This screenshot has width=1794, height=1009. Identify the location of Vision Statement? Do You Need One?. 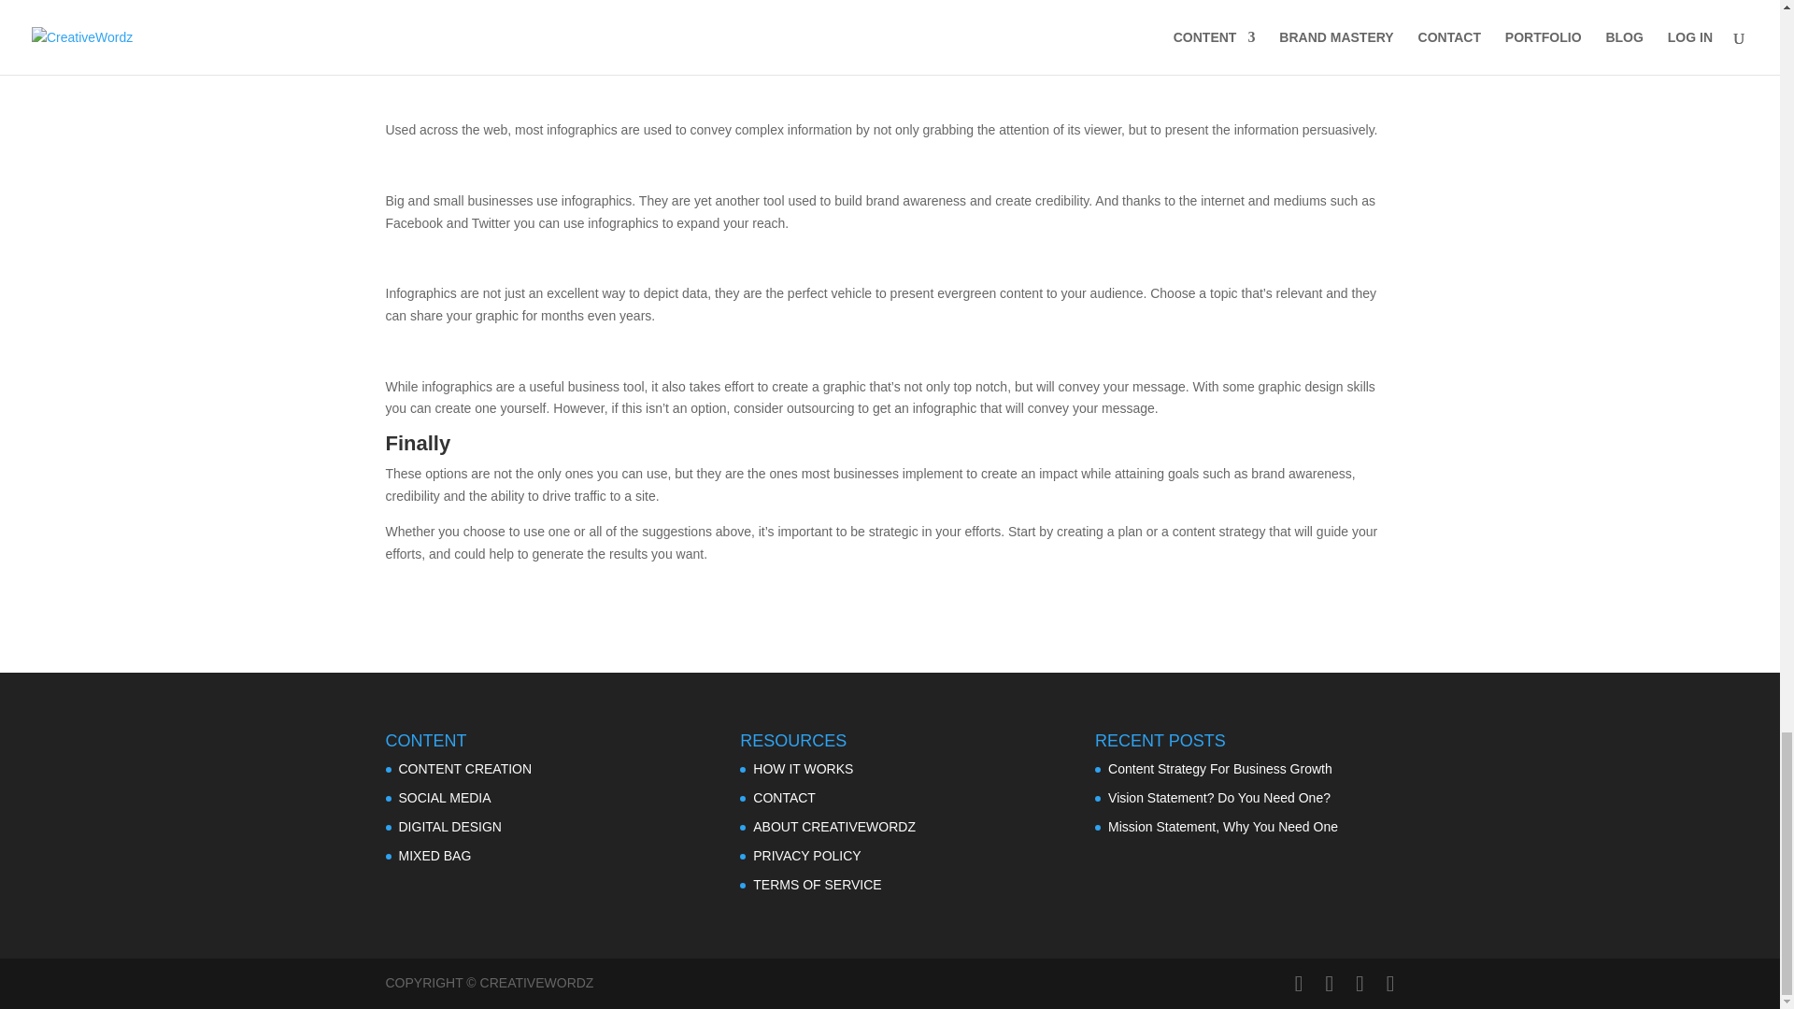
(1219, 797).